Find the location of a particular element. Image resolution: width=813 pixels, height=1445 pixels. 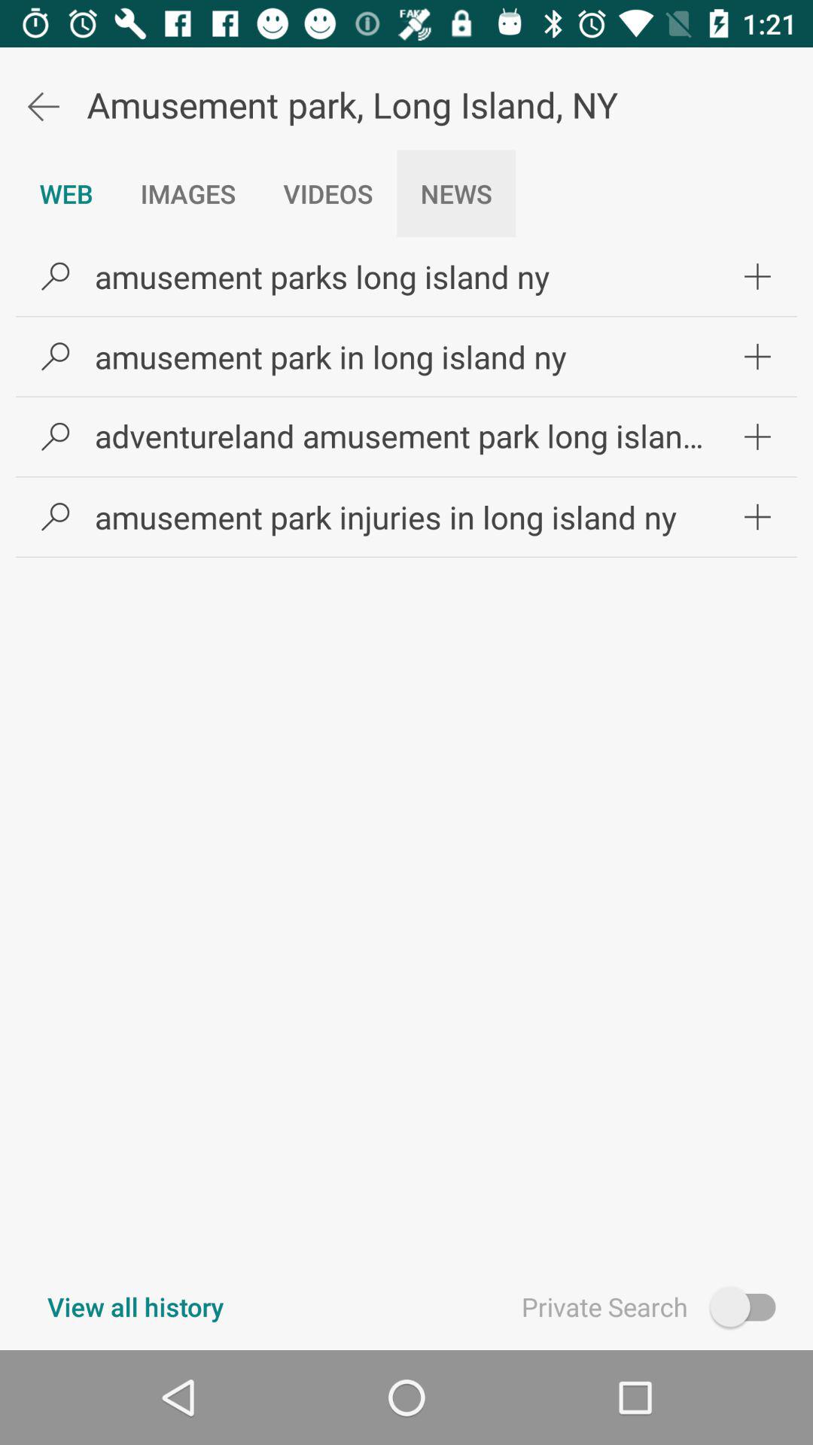

launch icon above the amusement parks long icon is located at coordinates (456, 193).